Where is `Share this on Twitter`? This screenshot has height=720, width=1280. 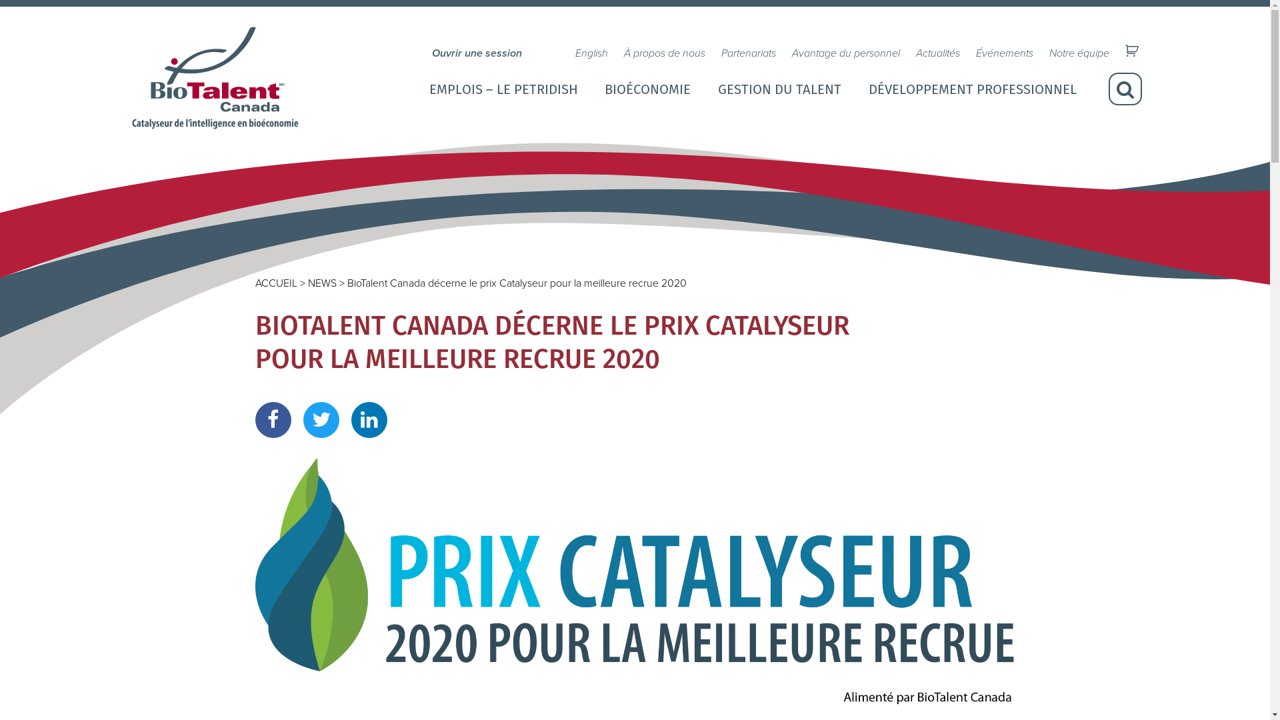
Share this on Twitter is located at coordinates (321, 420).